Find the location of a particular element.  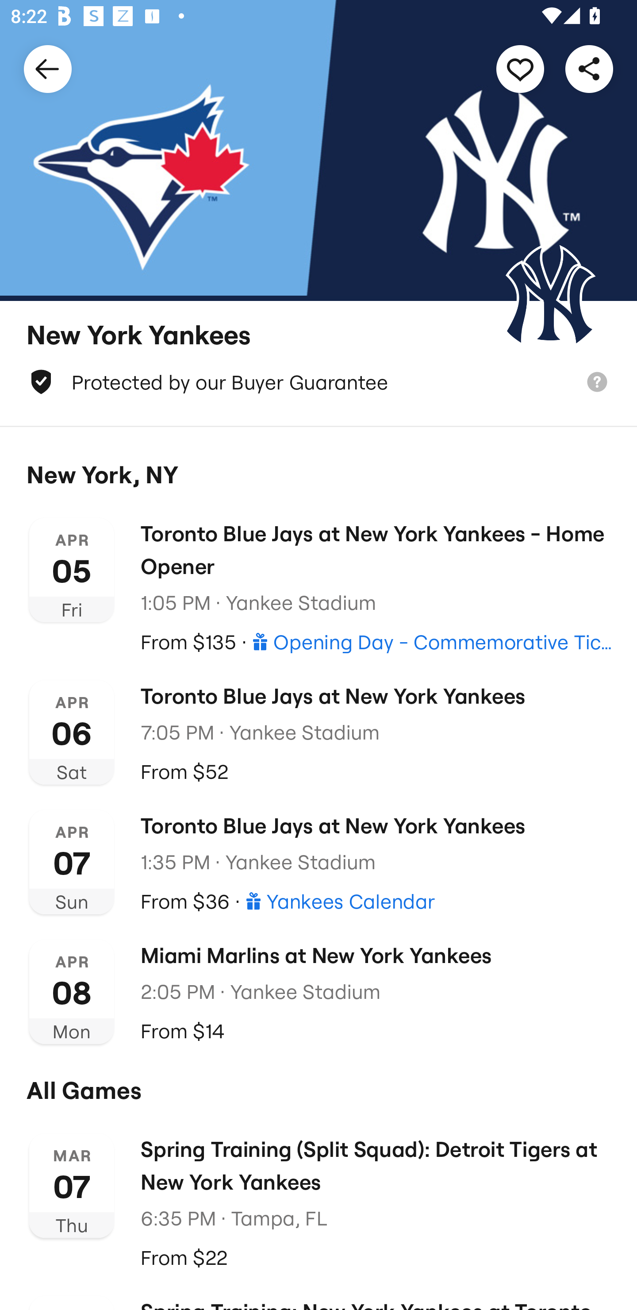

Share this performer is located at coordinates (589, 68).